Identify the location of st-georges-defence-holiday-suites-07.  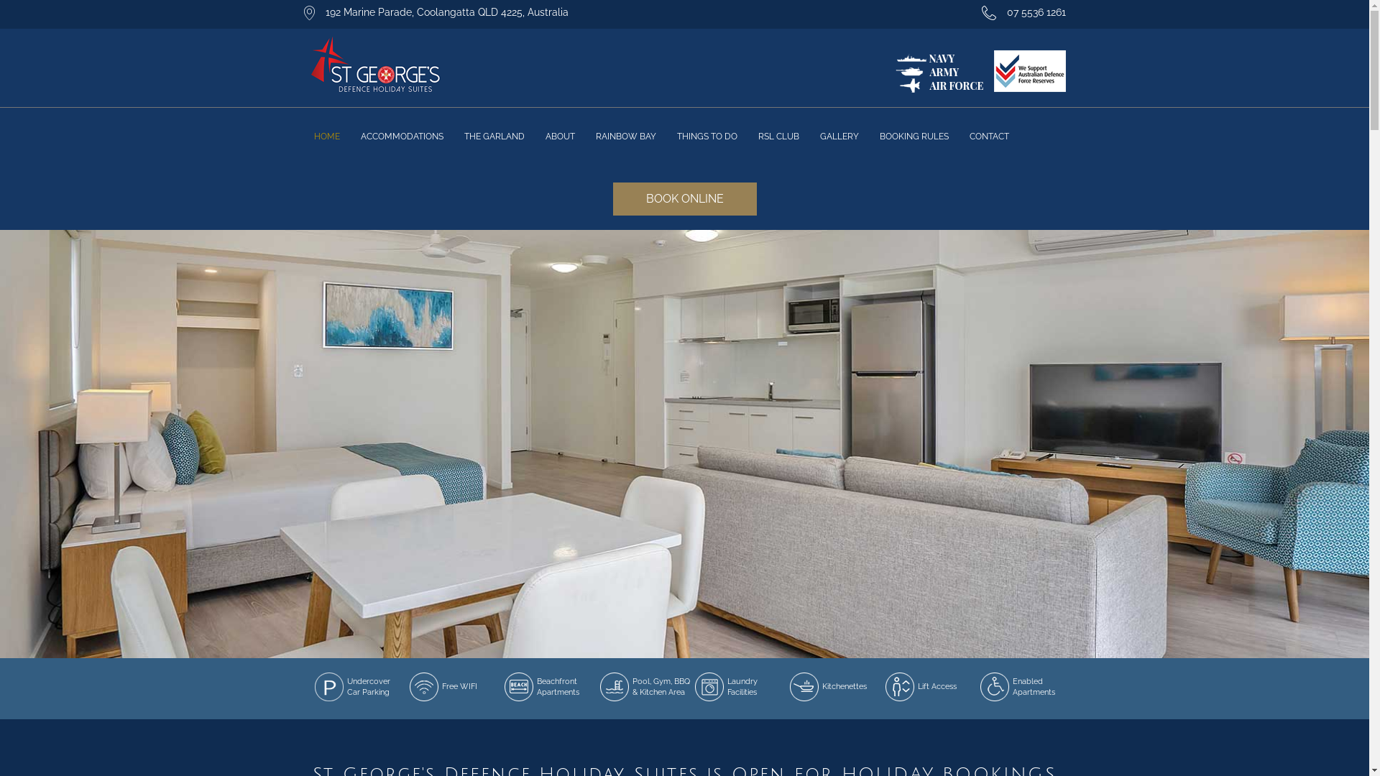
(684, 444).